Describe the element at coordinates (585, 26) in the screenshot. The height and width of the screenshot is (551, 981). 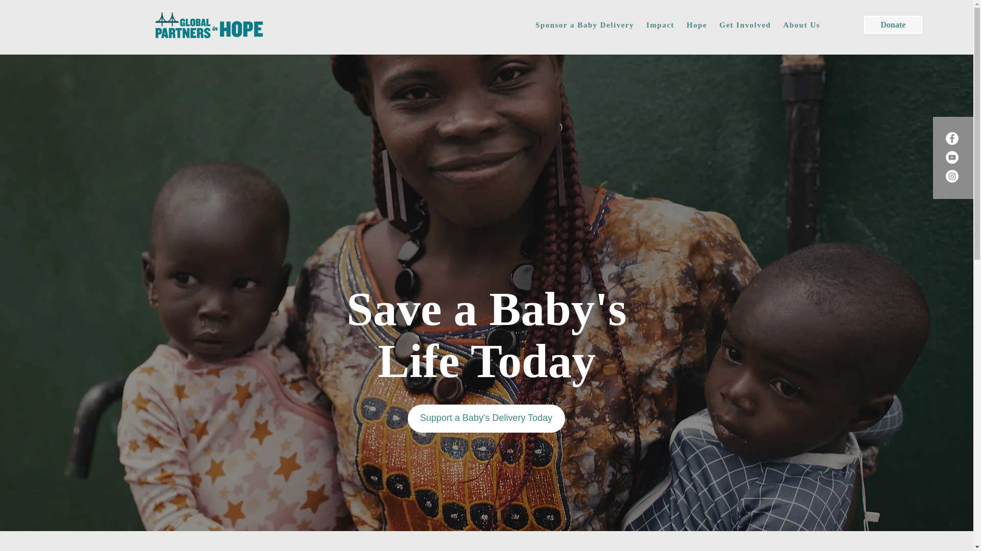
I see `Sponsor a Baby Delivery` at that location.